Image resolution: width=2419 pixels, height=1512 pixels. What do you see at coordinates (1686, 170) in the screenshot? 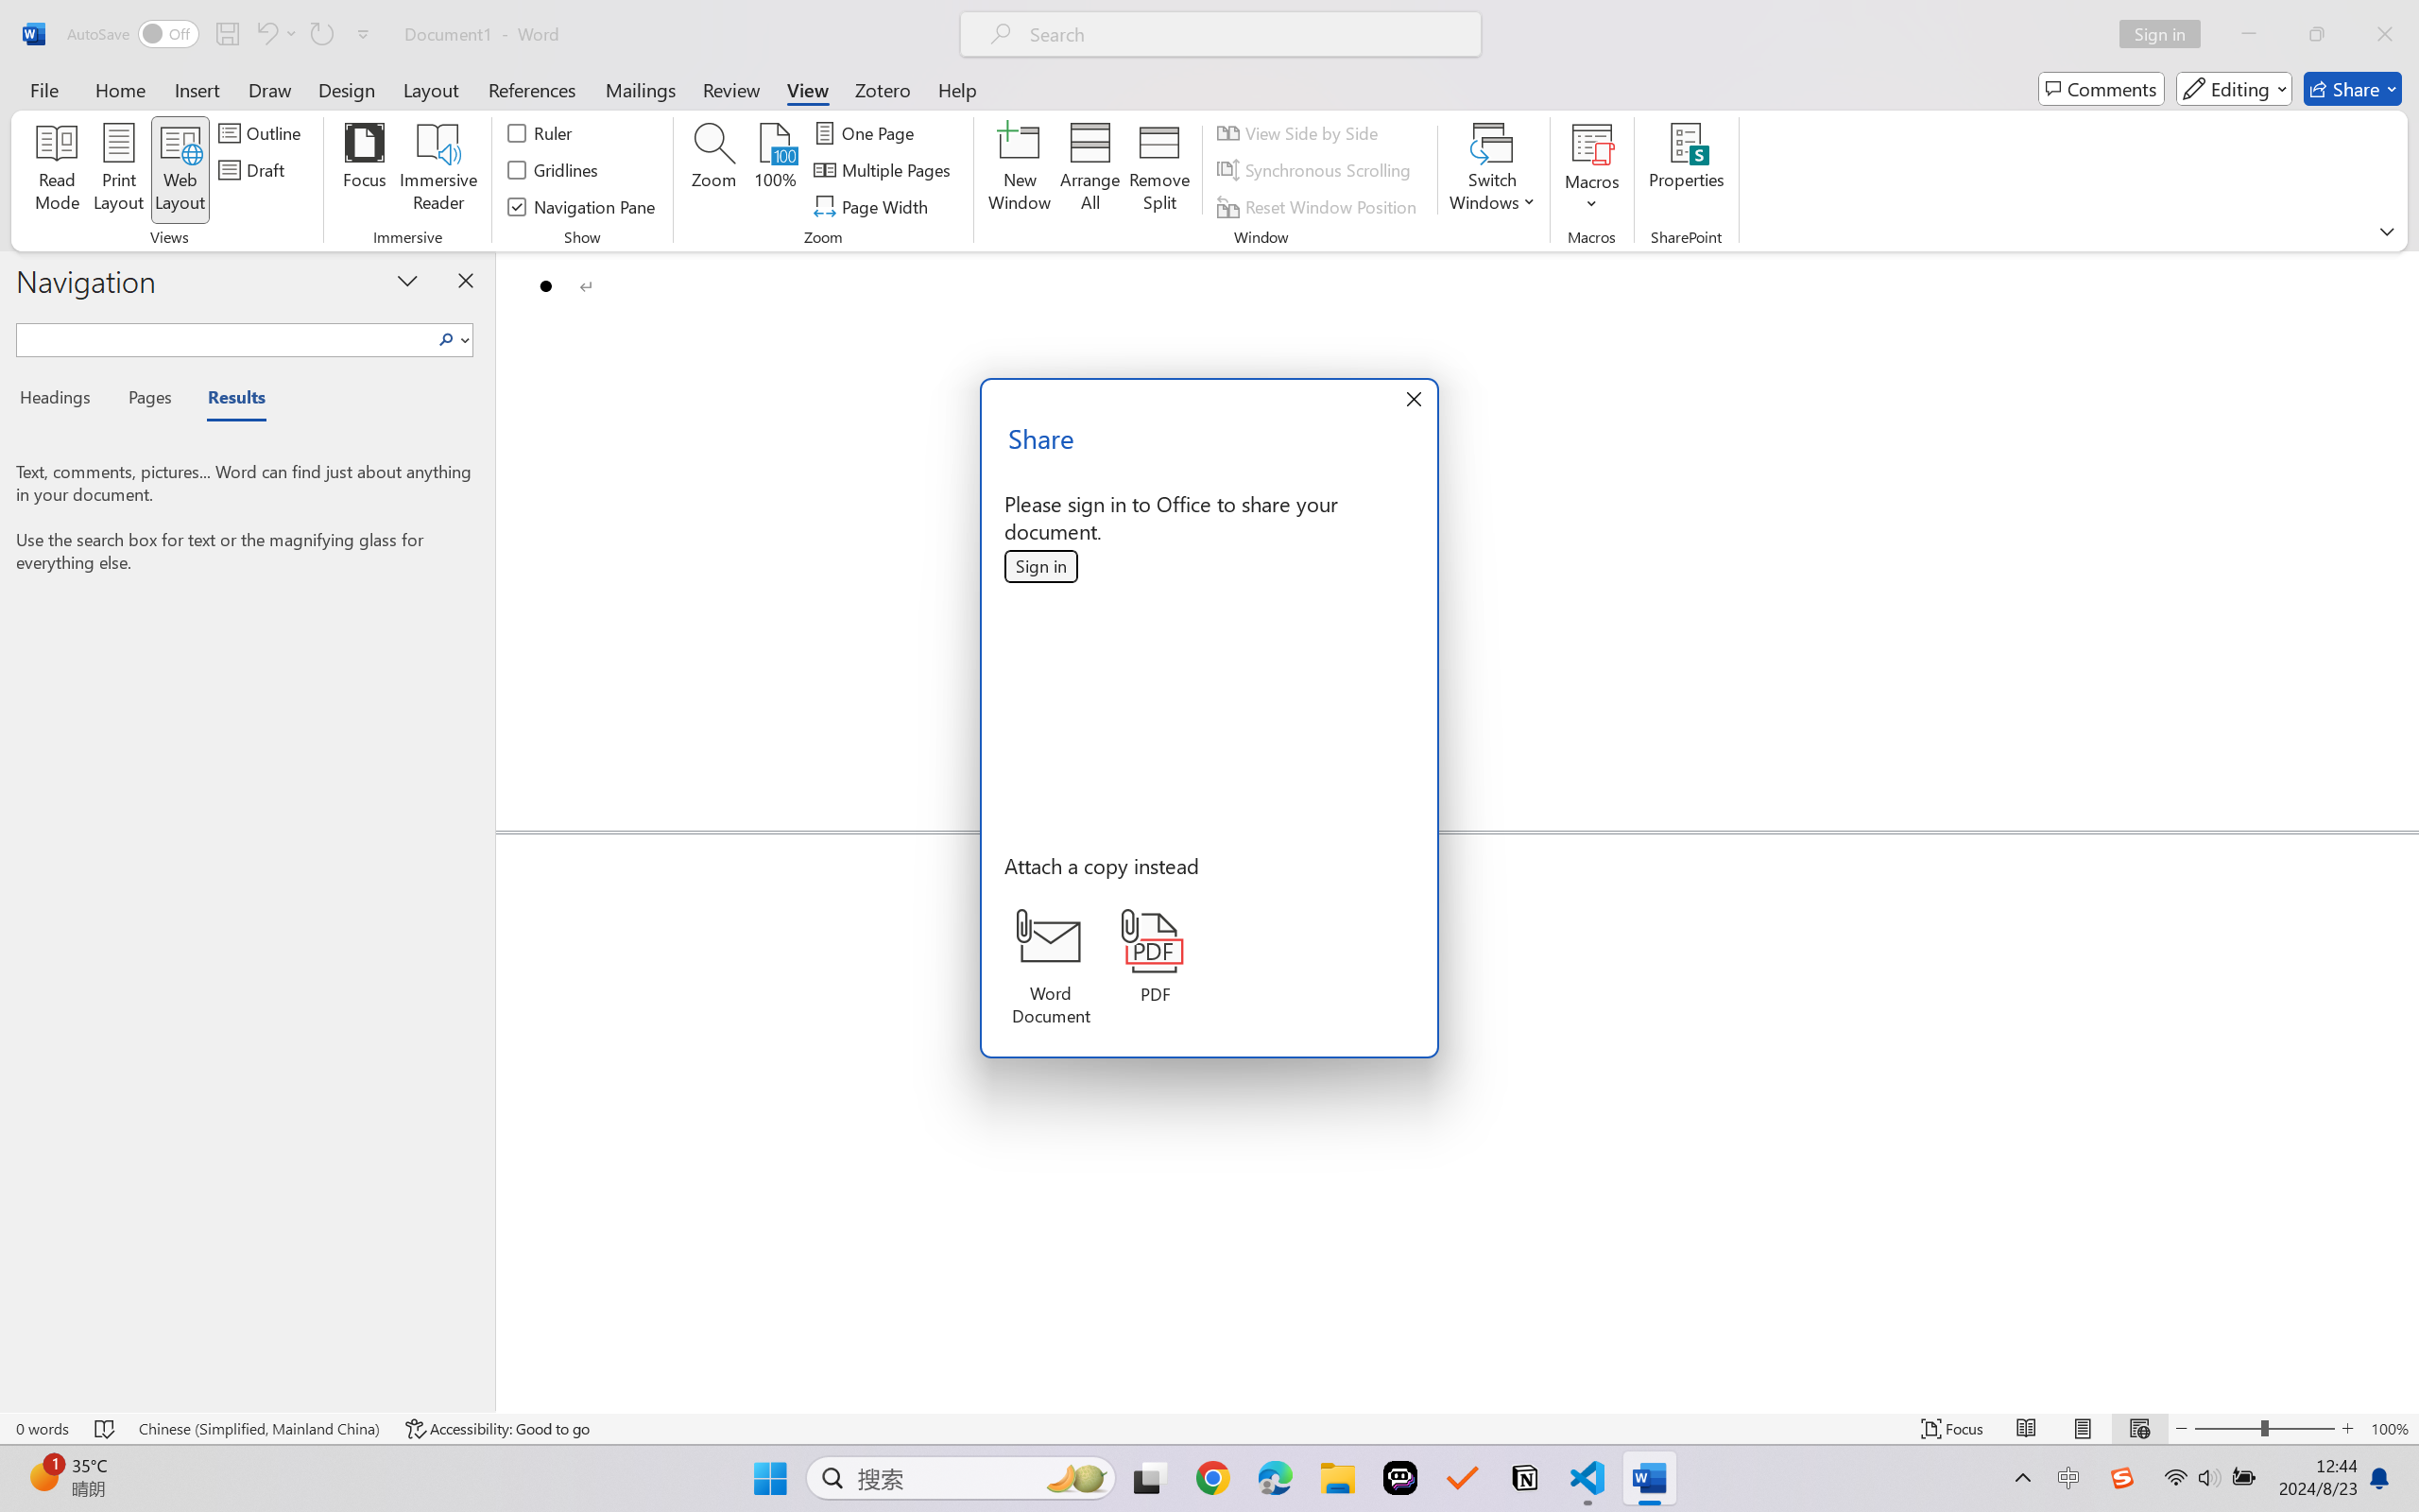
I see `Properties` at bounding box center [1686, 170].